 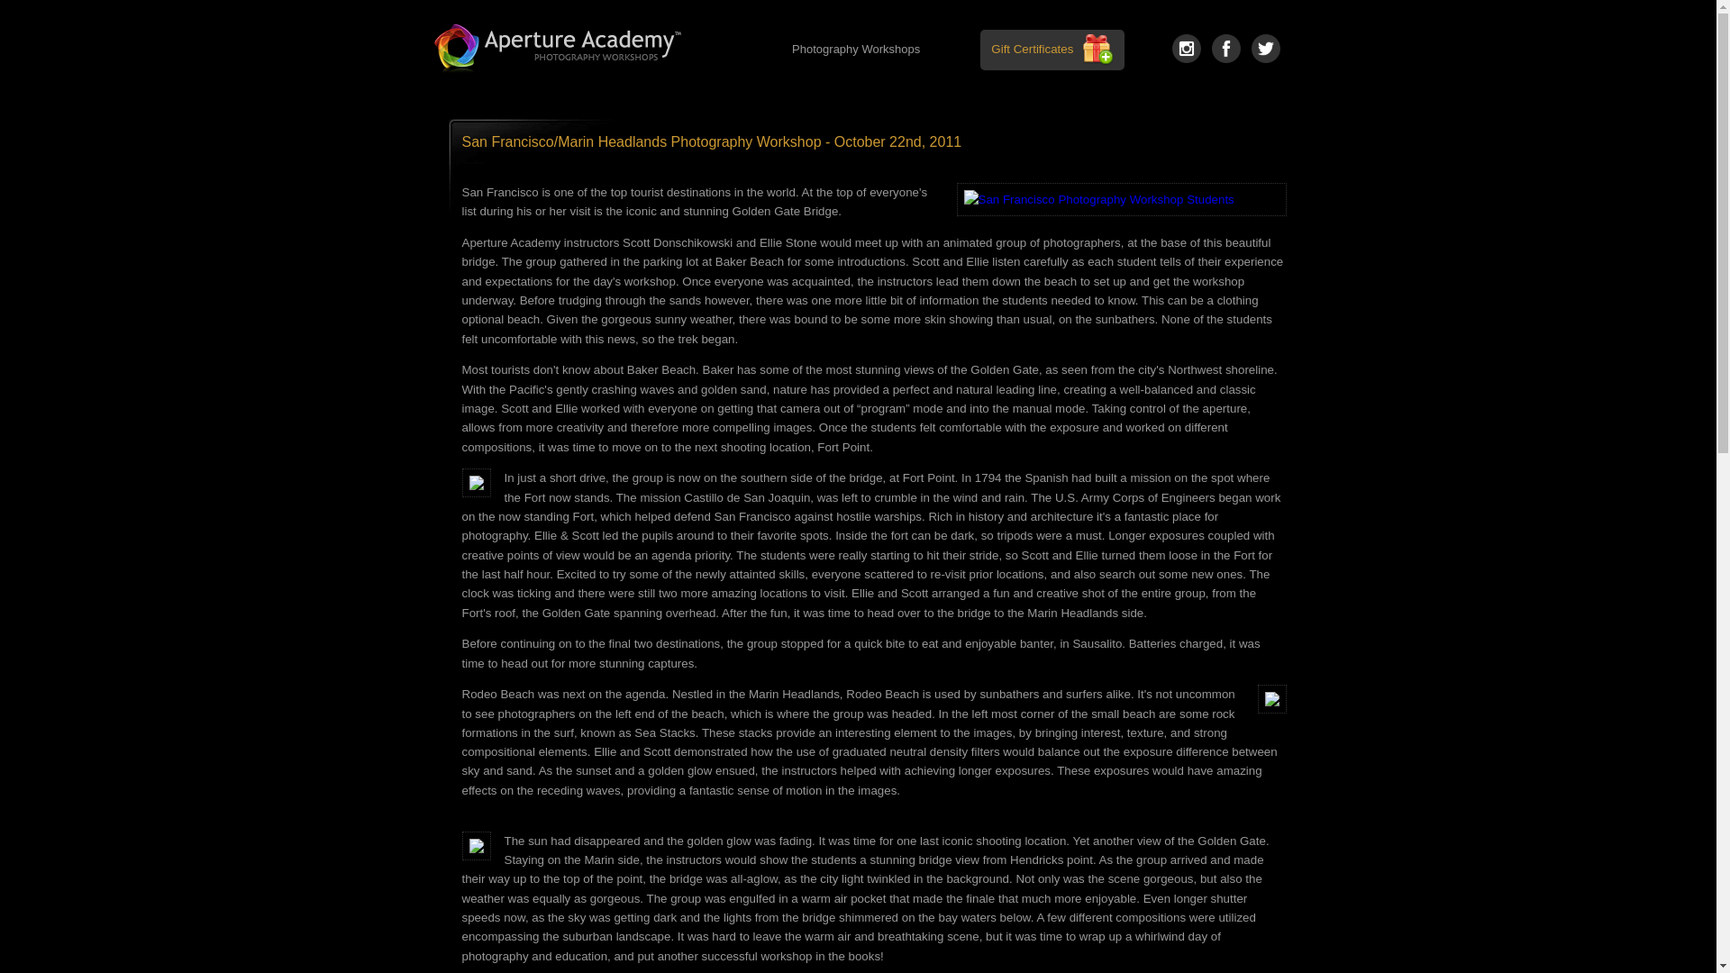 I want to click on Photography Workshops, so click(x=856, y=50).